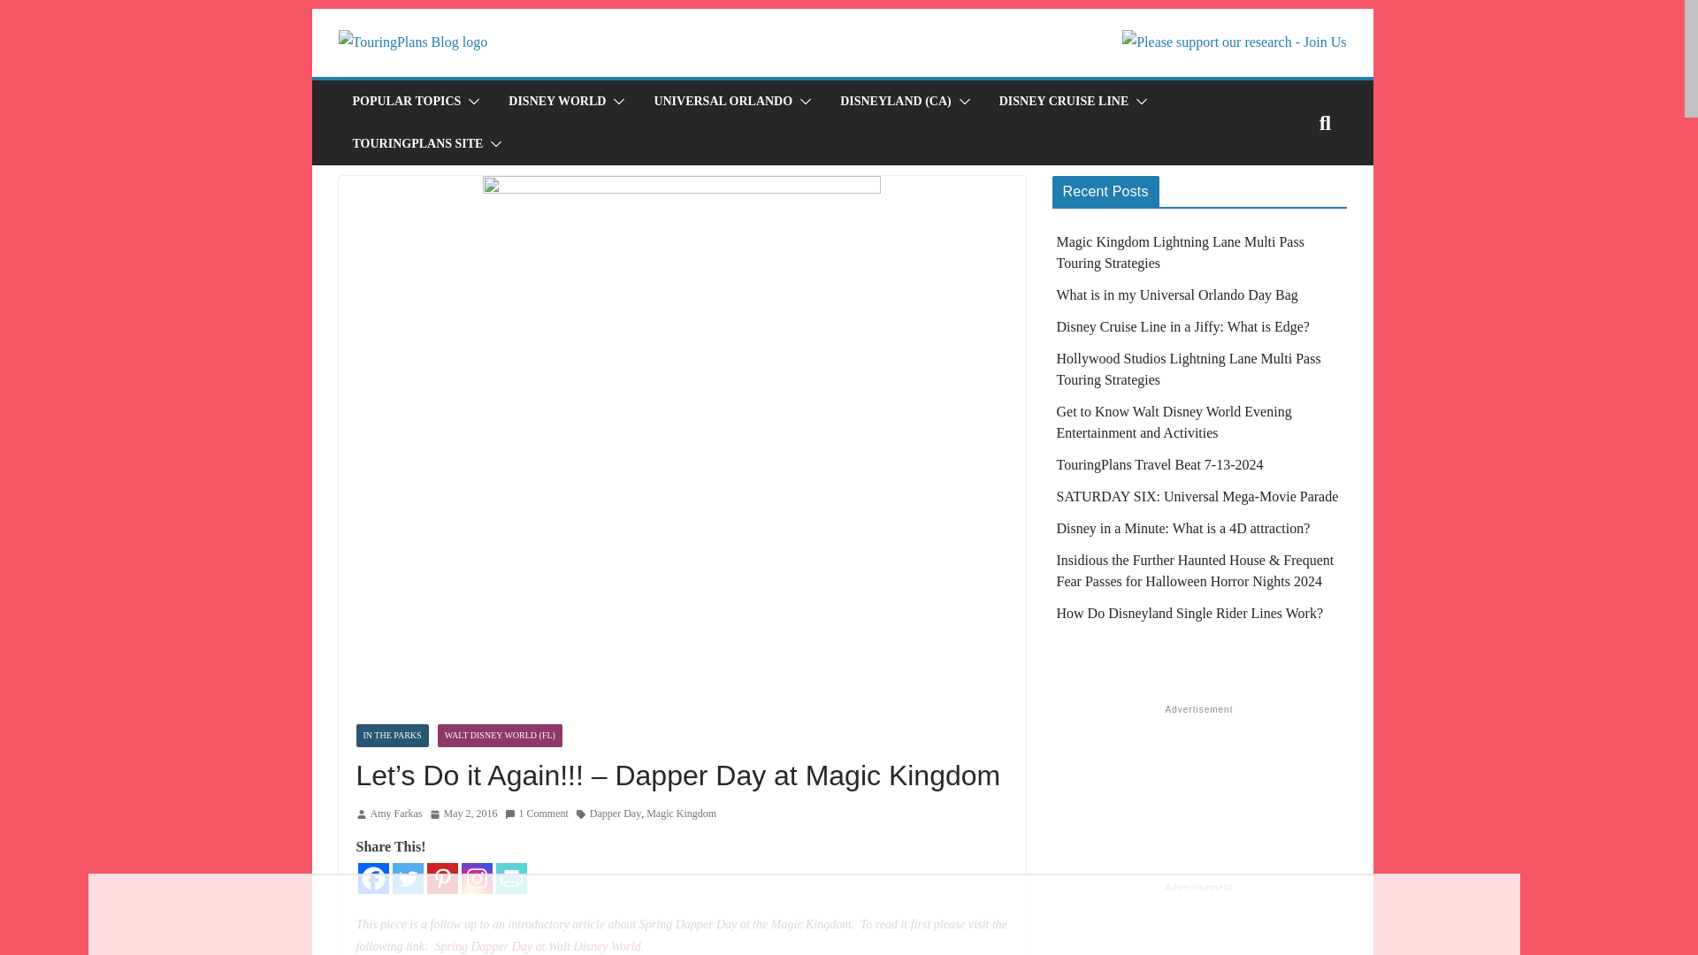  Describe the element at coordinates (723, 101) in the screenshot. I see `UNIVERSAL ORLANDO` at that location.